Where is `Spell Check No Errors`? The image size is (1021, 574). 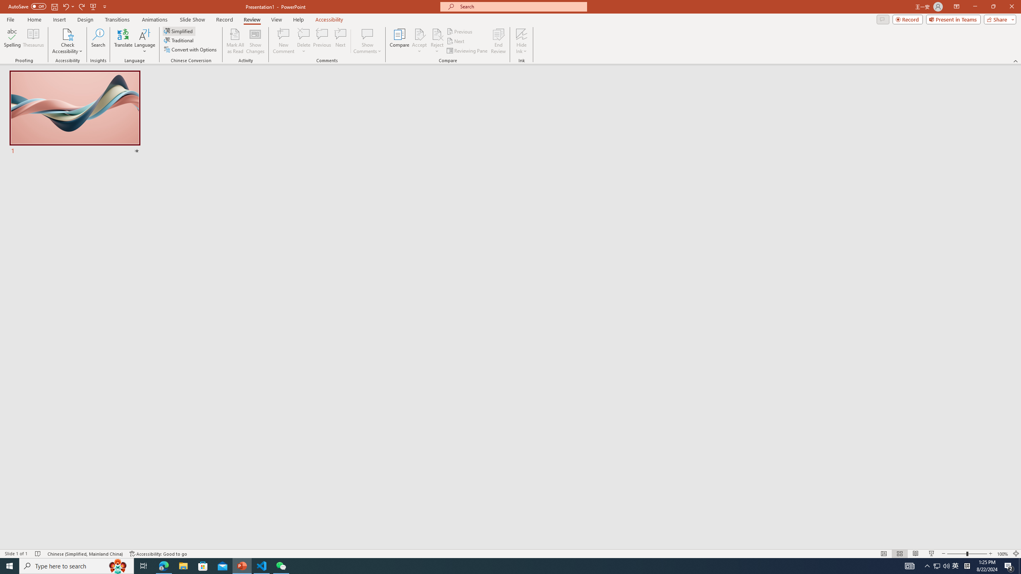
Spell Check No Errors is located at coordinates (38, 554).